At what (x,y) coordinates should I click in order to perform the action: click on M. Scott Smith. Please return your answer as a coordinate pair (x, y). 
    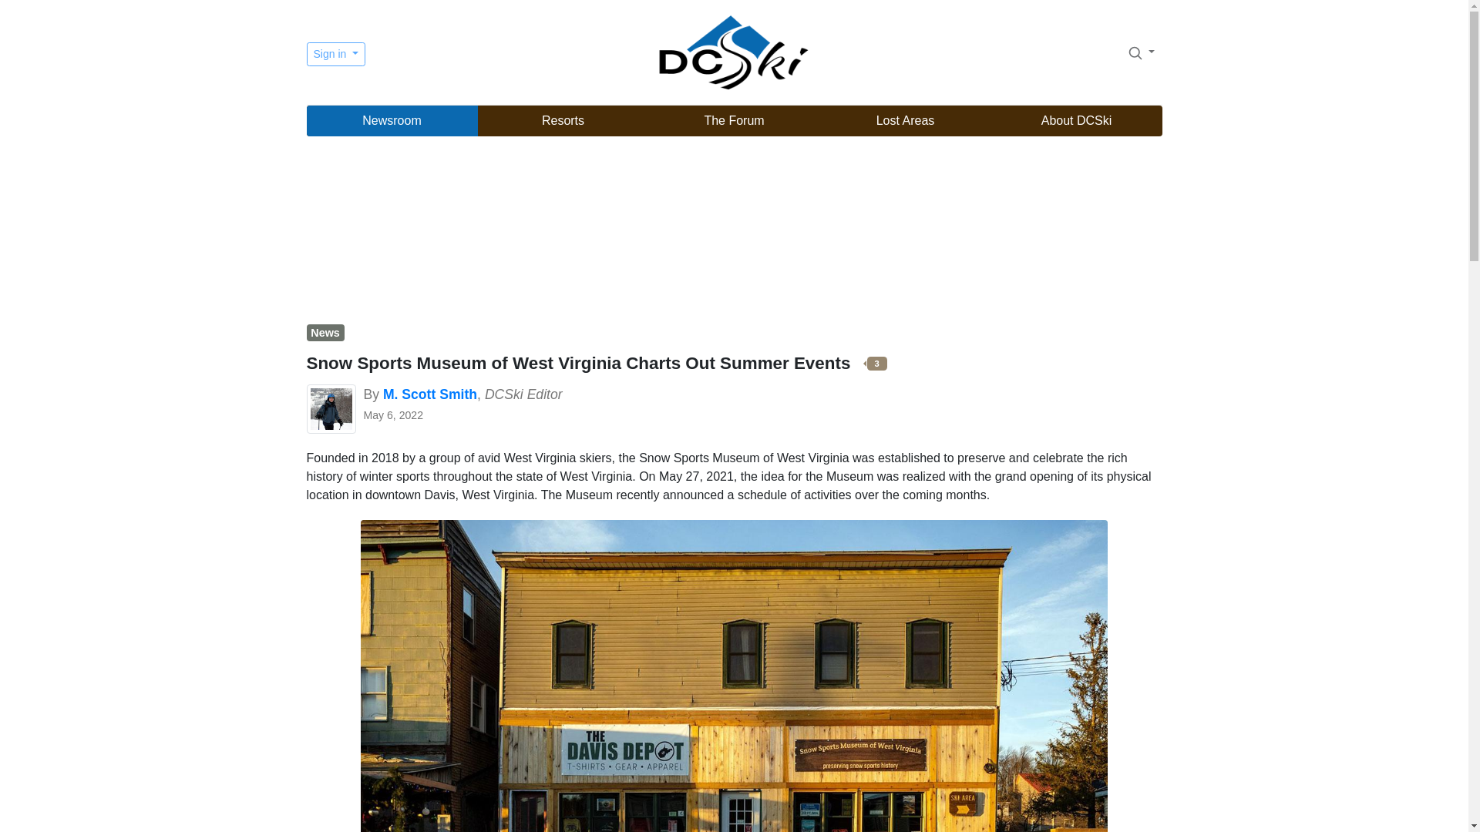
    Looking at the image, I should click on (430, 394).